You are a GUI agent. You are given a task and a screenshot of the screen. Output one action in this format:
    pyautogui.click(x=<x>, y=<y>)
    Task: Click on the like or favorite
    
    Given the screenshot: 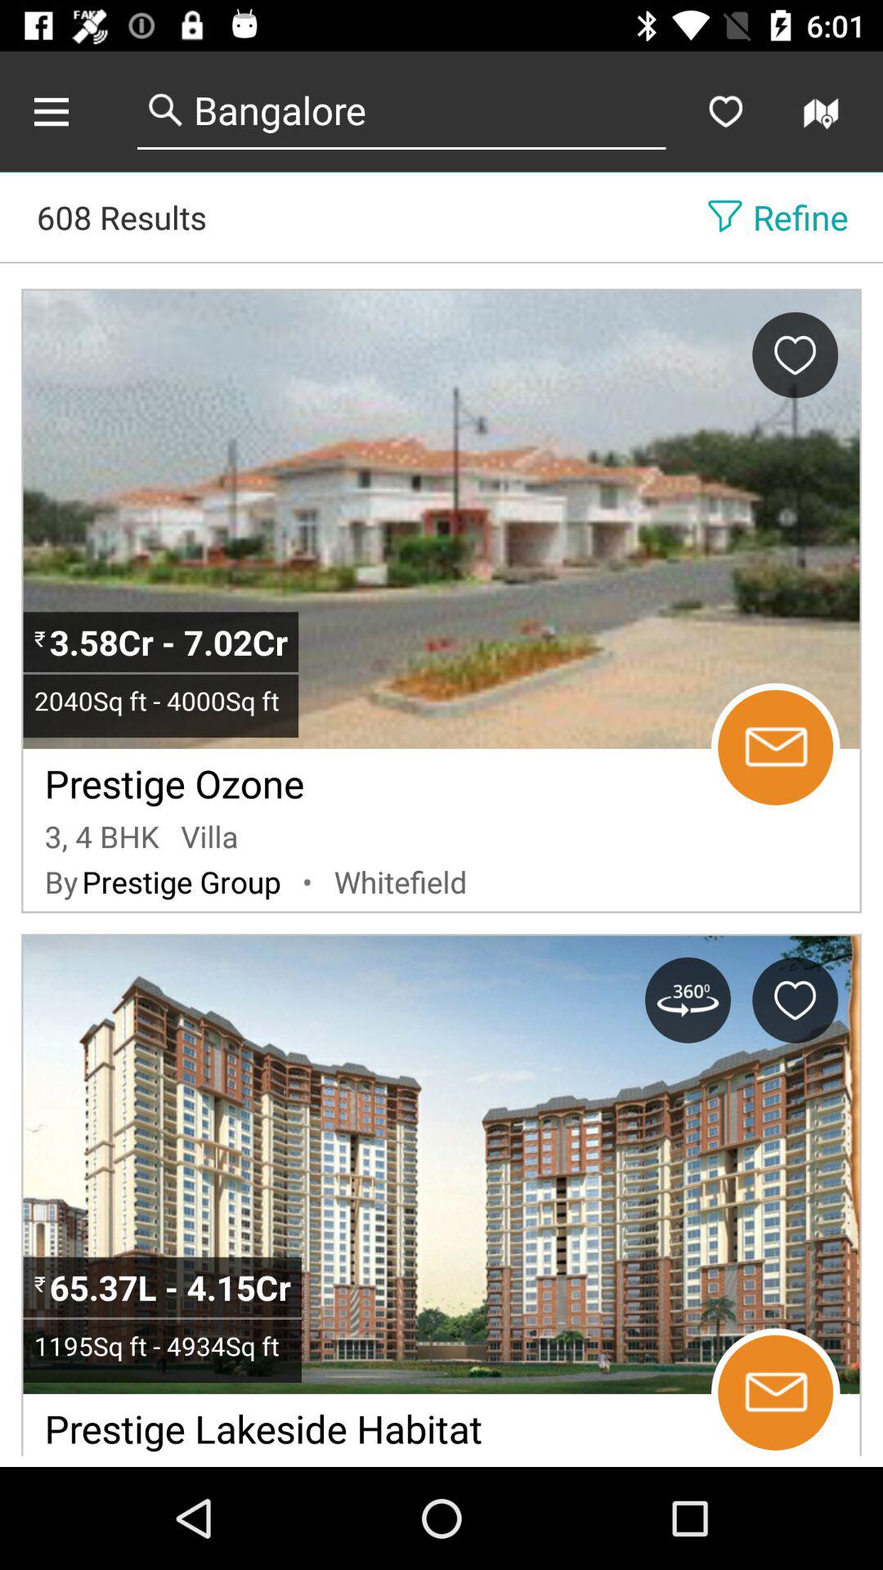 What is the action you would take?
    pyautogui.click(x=795, y=1000)
    